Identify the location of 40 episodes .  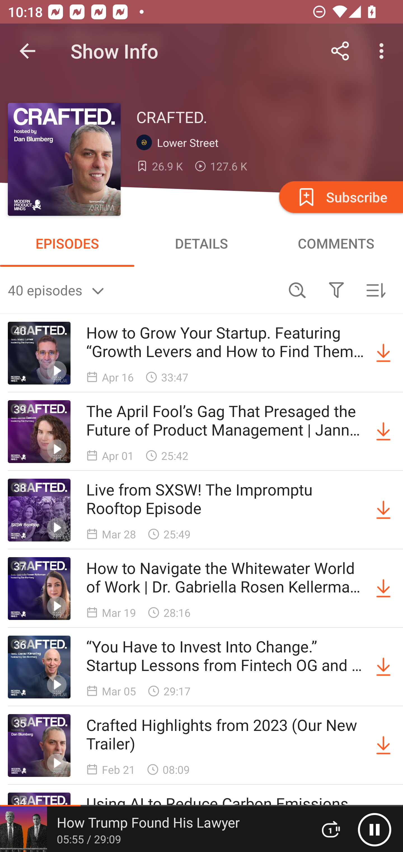
(143, 290).